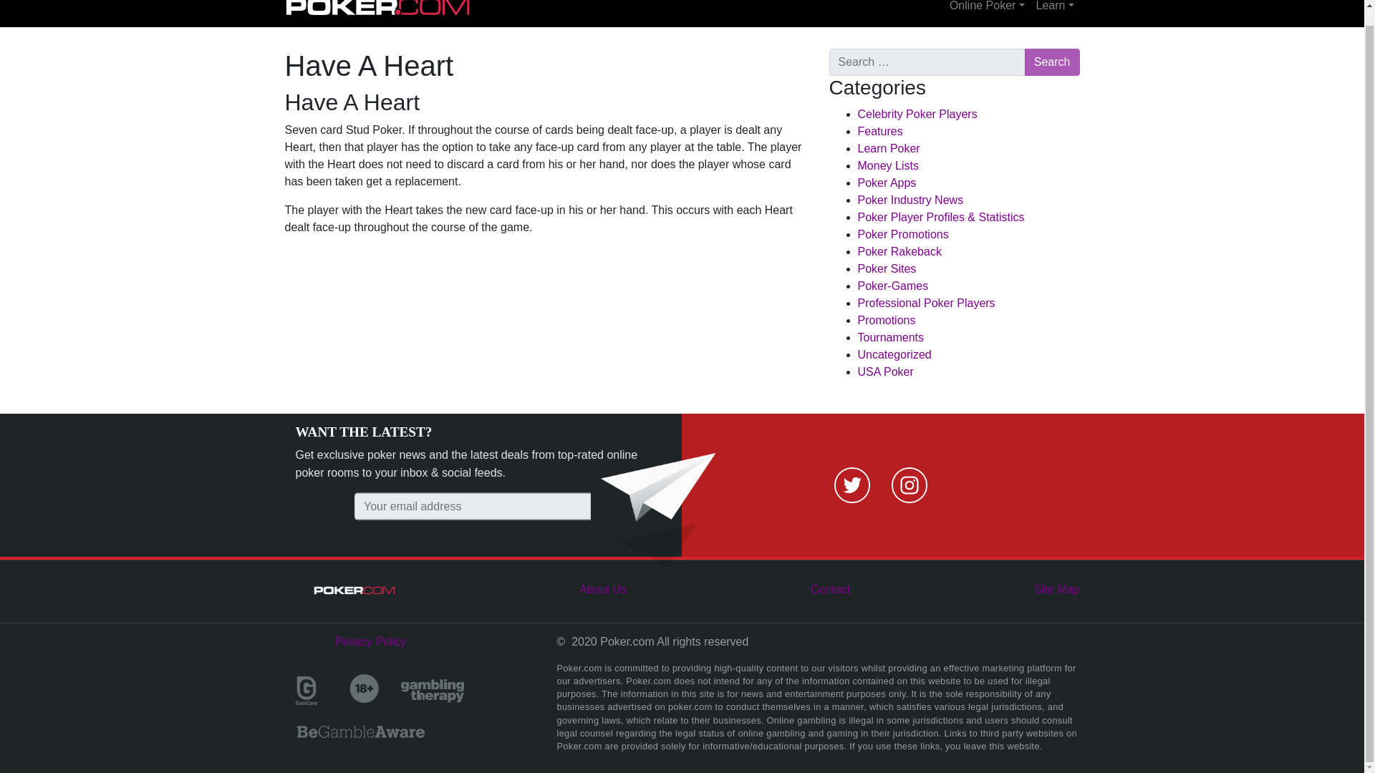 Image resolution: width=1375 pixels, height=773 pixels. I want to click on Poker Industry News, so click(911, 200).